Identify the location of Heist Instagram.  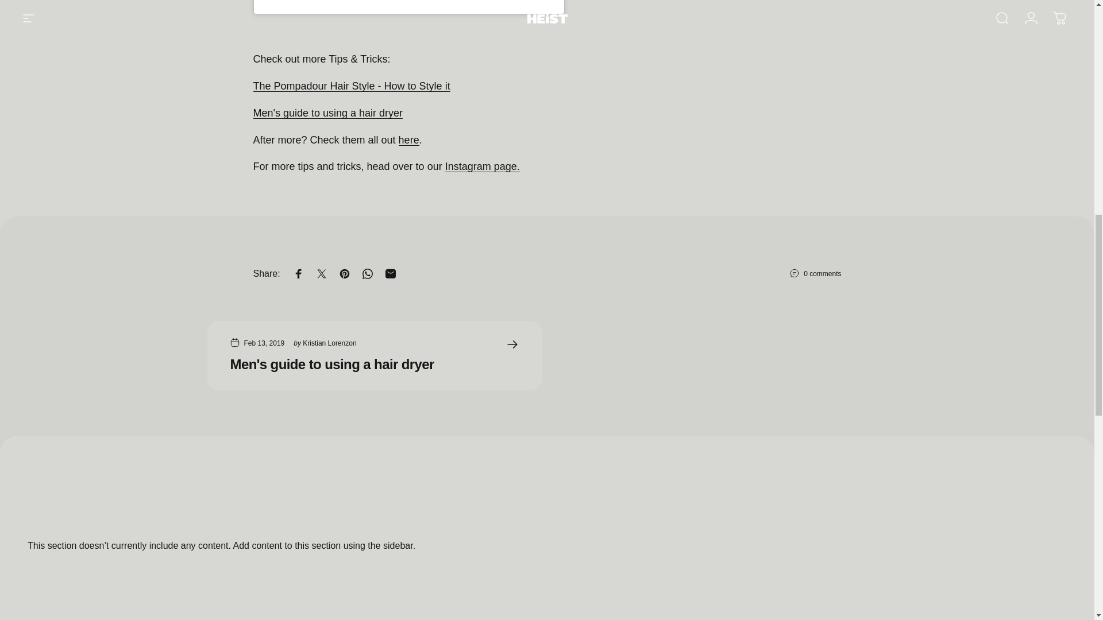
(483, 166).